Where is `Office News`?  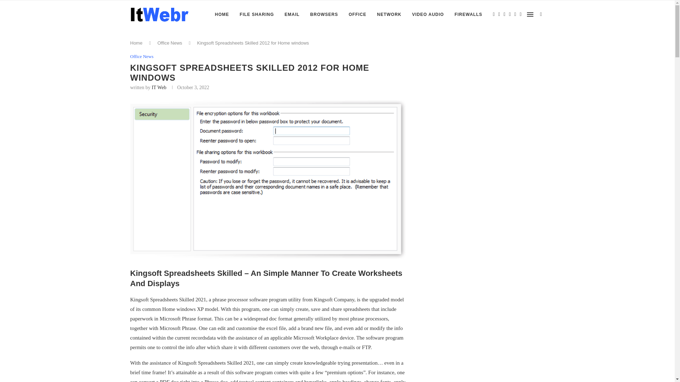
Office News is located at coordinates (142, 57).